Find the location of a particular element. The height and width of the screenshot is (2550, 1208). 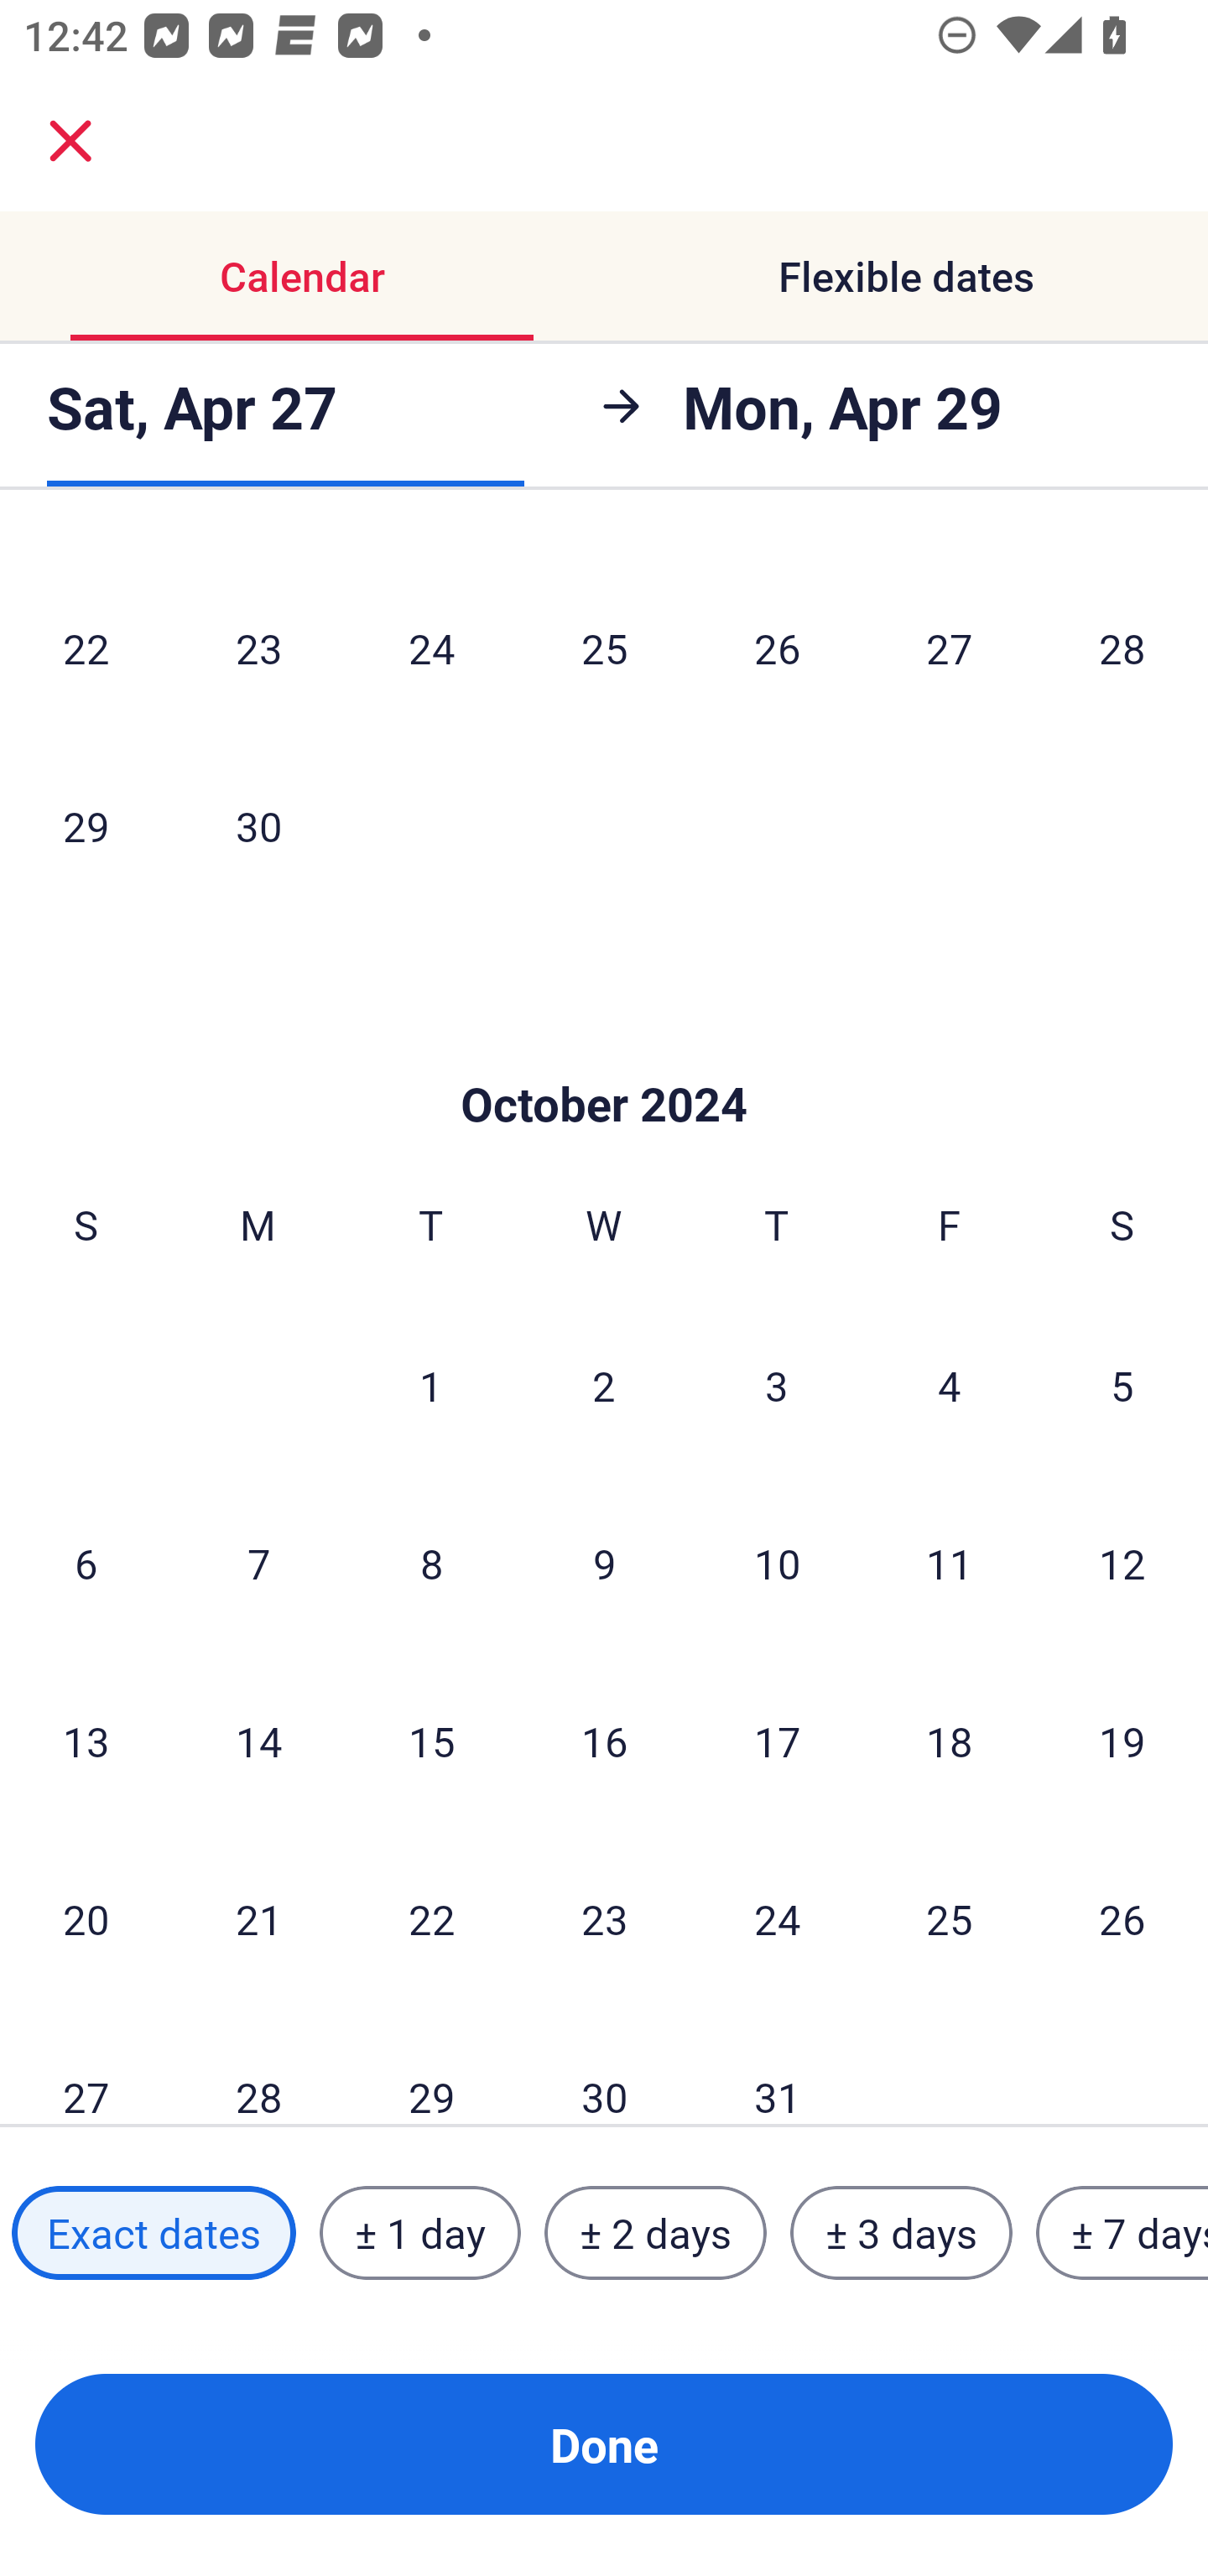

30 Monday, September 30, 2024 is located at coordinates (258, 825).